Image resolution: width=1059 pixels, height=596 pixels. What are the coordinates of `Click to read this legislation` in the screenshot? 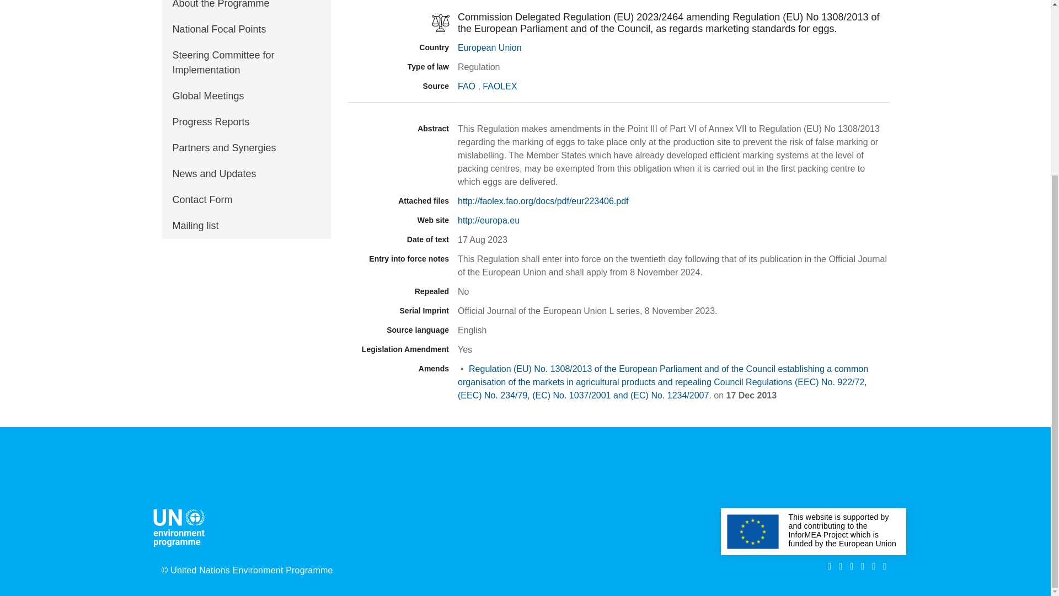 It's located at (663, 382).